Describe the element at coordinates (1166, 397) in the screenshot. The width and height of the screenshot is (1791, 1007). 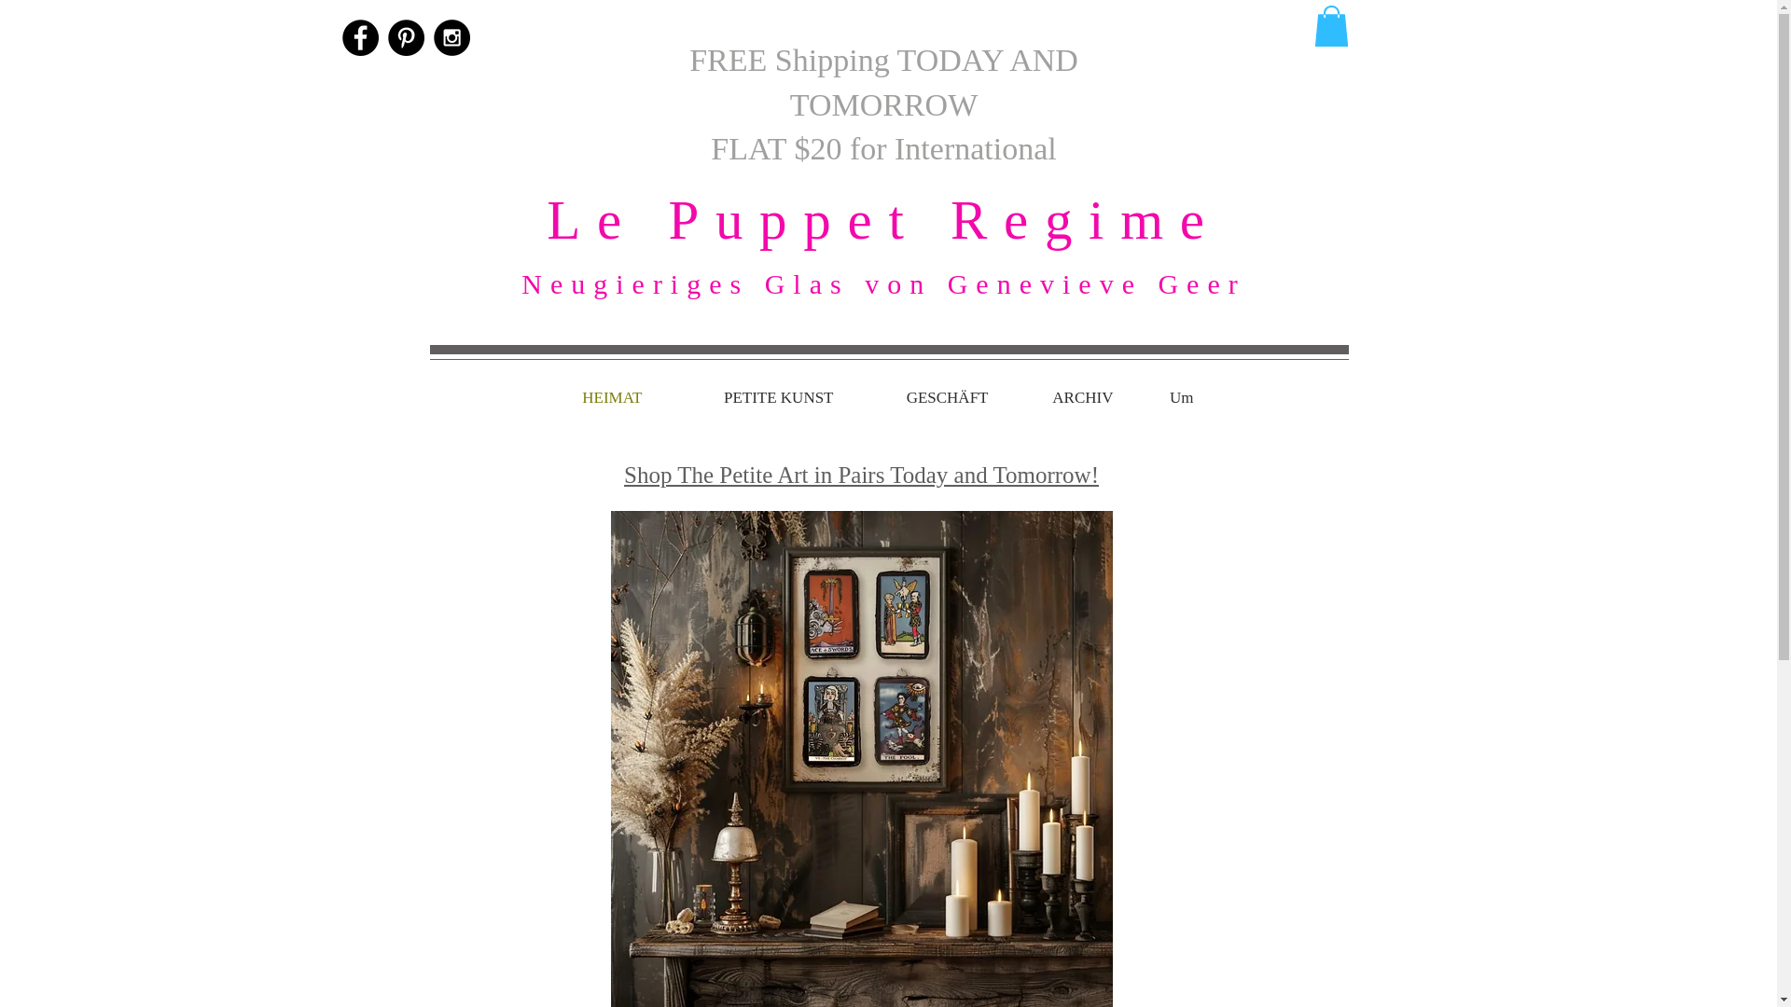
I see `Um` at that location.